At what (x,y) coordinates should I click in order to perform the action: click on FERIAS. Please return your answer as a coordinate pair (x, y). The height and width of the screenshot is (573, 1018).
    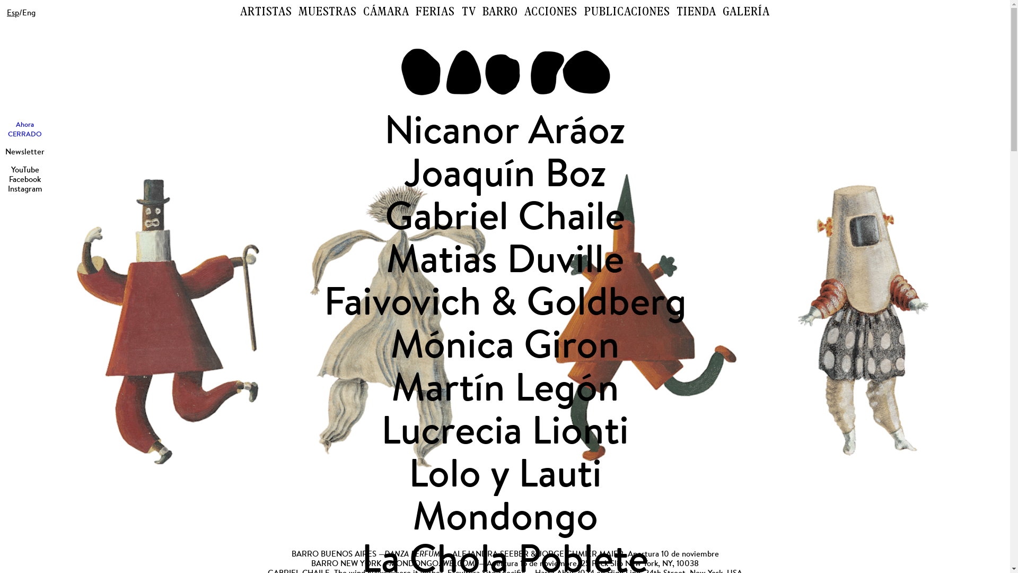
    Looking at the image, I should click on (435, 13).